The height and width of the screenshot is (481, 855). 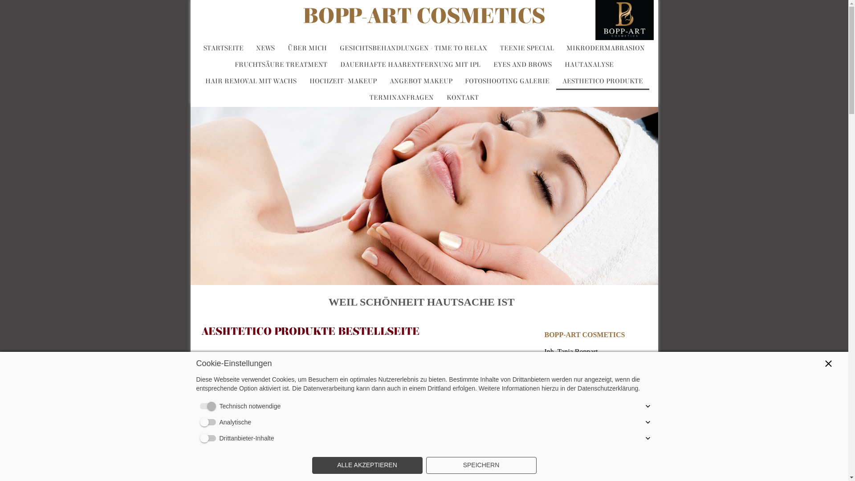 I want to click on MIKRODERMABRASION, so click(x=606, y=48).